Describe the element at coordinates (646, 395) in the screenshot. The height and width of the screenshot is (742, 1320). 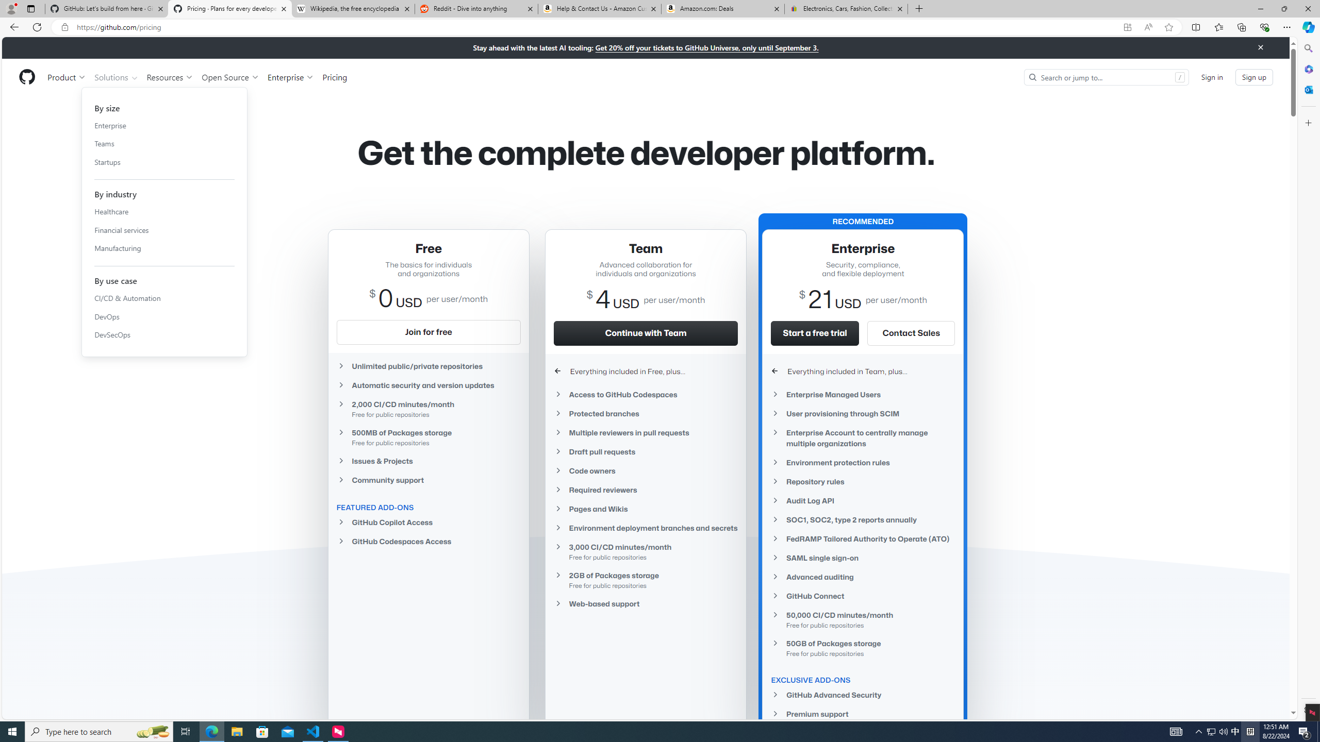
I see `Access to GitHub Codespaces` at that location.